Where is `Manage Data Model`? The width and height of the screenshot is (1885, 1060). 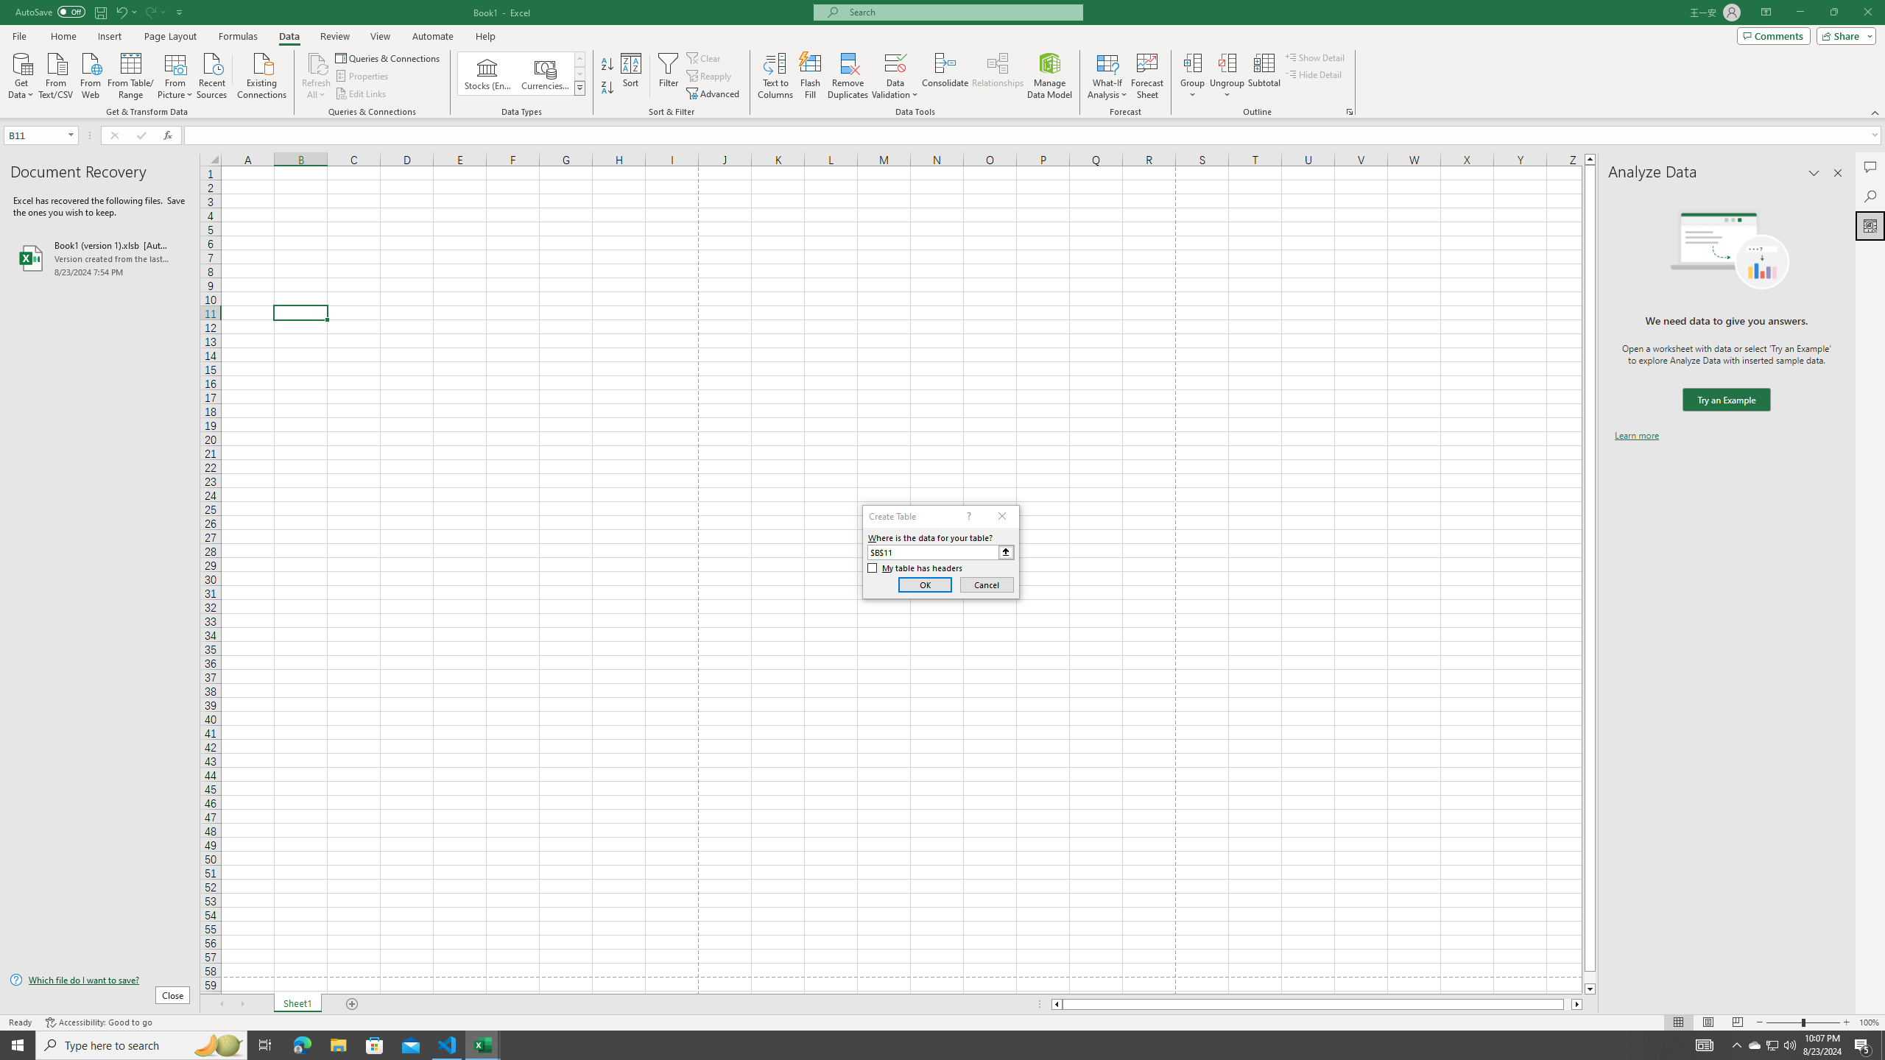
Manage Data Model is located at coordinates (1050, 76).